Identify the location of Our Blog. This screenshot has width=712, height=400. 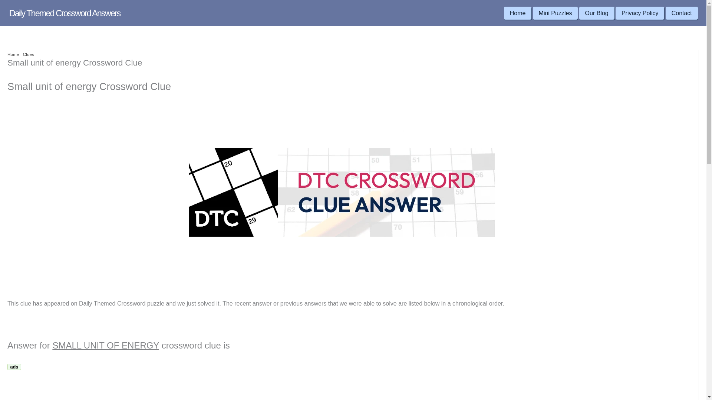
(597, 13).